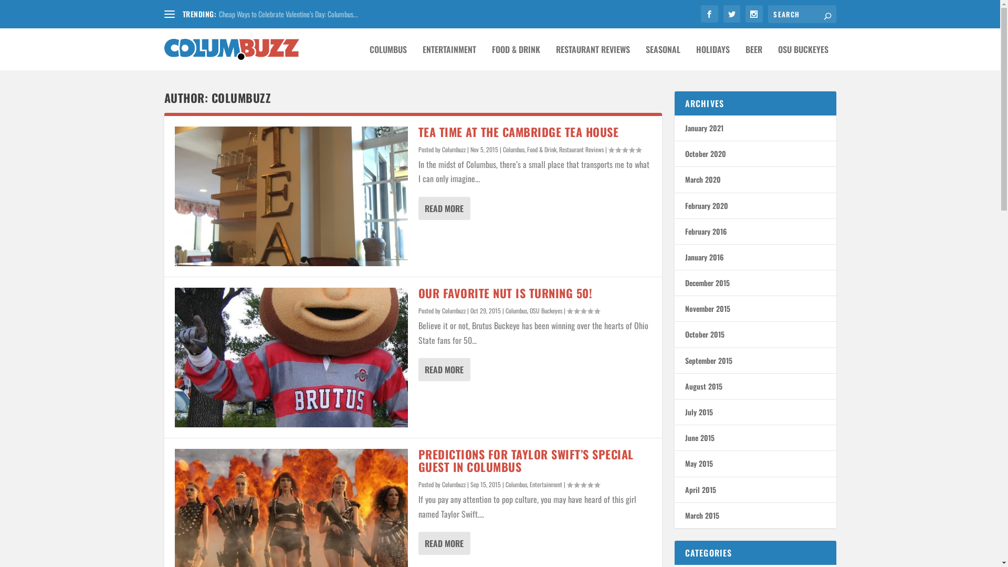 The image size is (1008, 567). What do you see at coordinates (542, 149) in the screenshot?
I see `Food & Drink` at bounding box center [542, 149].